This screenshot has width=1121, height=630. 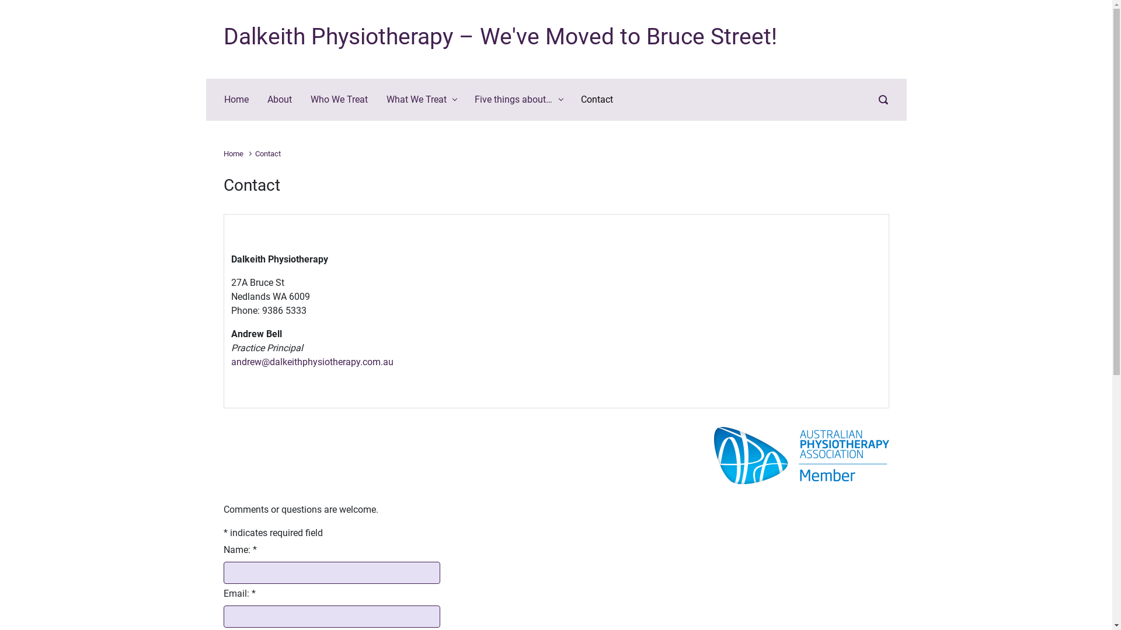 What do you see at coordinates (801, 456) in the screenshot?
I see `APA Member Logo` at bounding box center [801, 456].